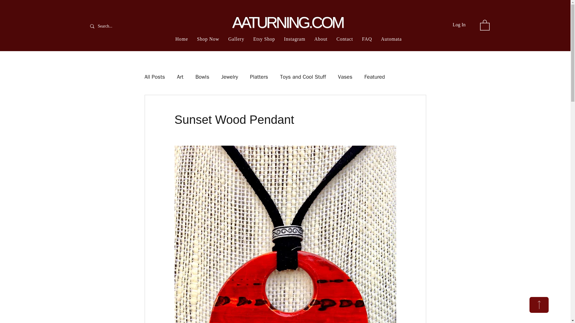 The image size is (575, 323). What do you see at coordinates (294, 39) in the screenshot?
I see `Instagram` at bounding box center [294, 39].